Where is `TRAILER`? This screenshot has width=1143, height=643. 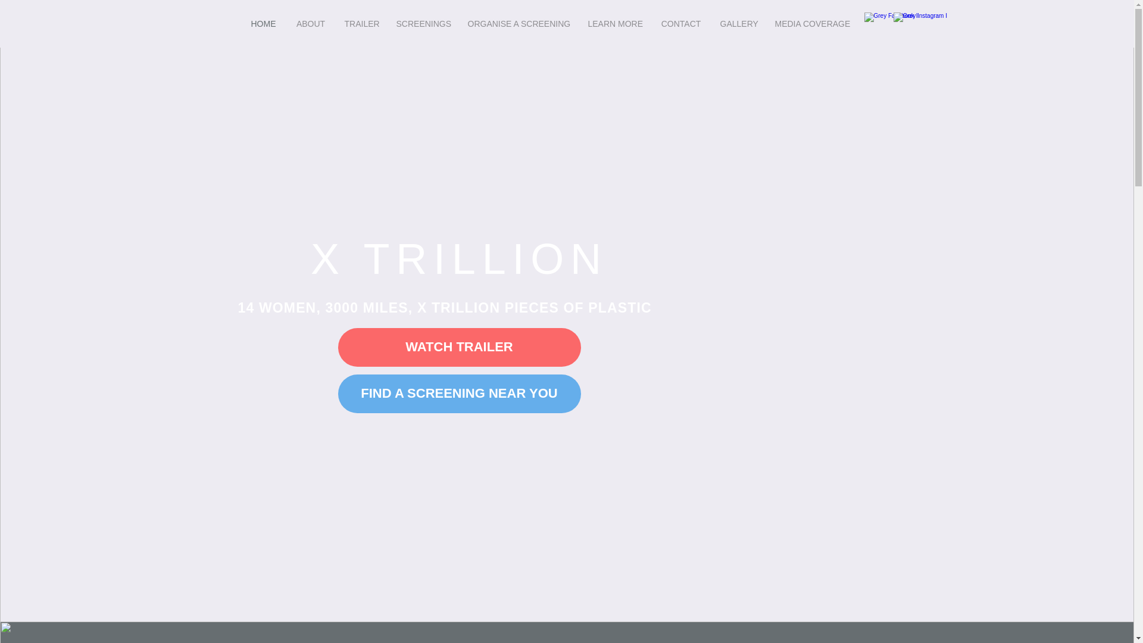 TRAILER is located at coordinates (361, 24).